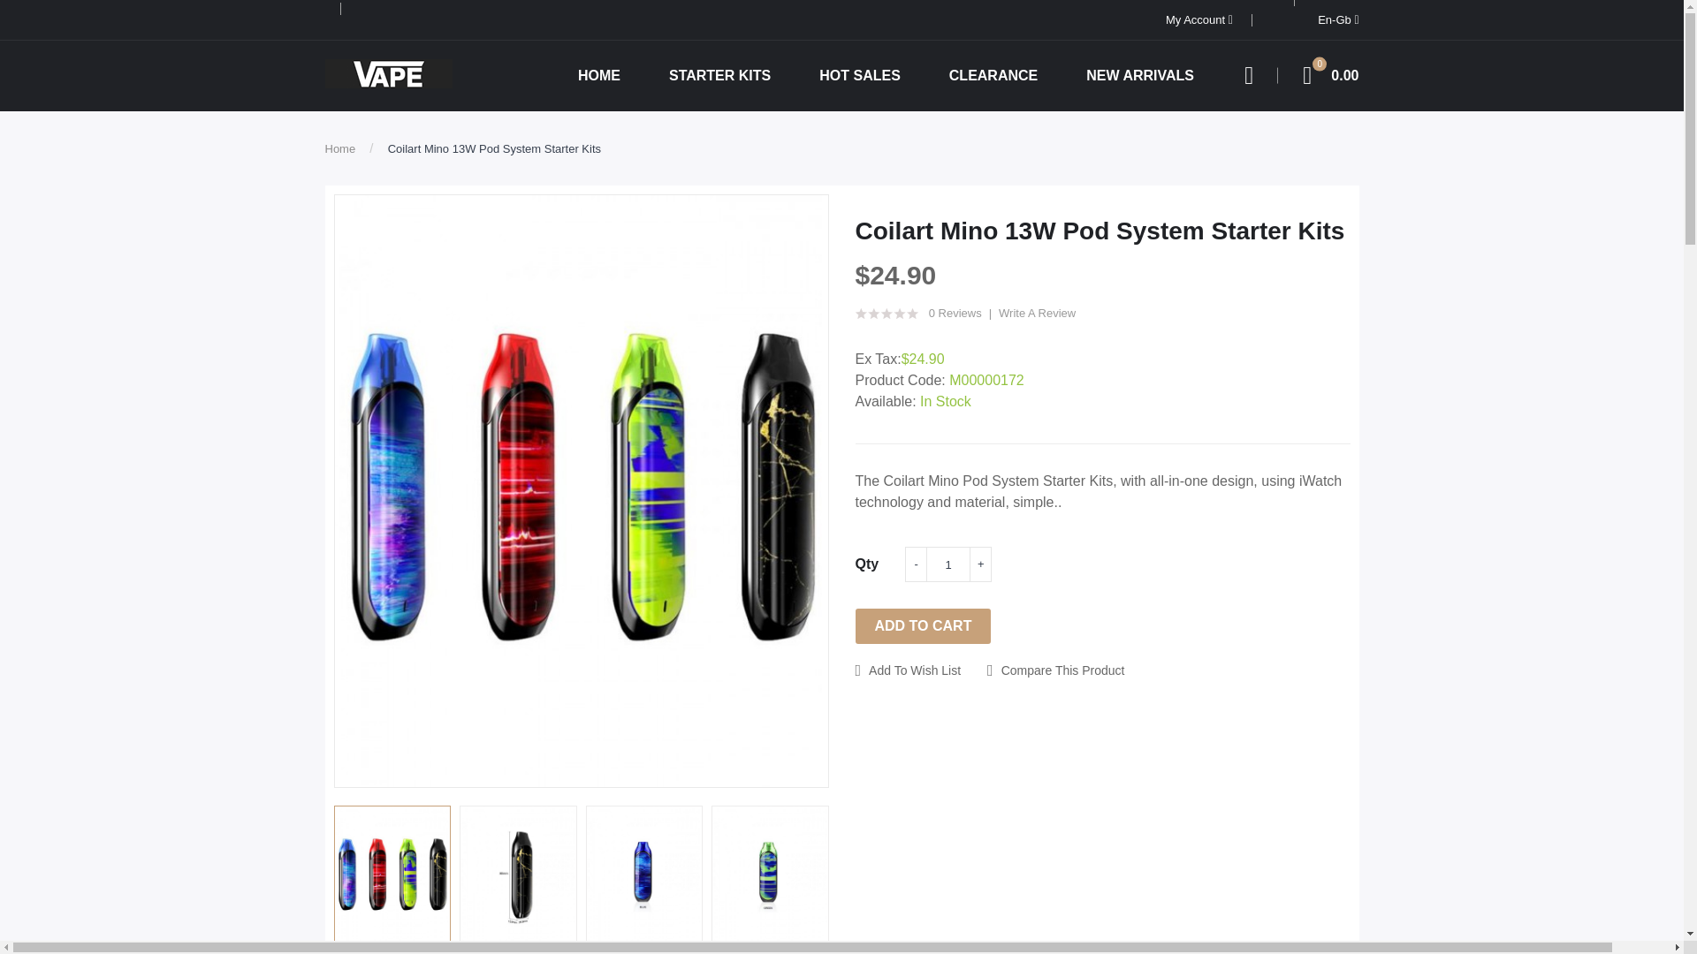 The image size is (1697, 954). What do you see at coordinates (494, 148) in the screenshot?
I see `STARTER KITS` at bounding box center [494, 148].